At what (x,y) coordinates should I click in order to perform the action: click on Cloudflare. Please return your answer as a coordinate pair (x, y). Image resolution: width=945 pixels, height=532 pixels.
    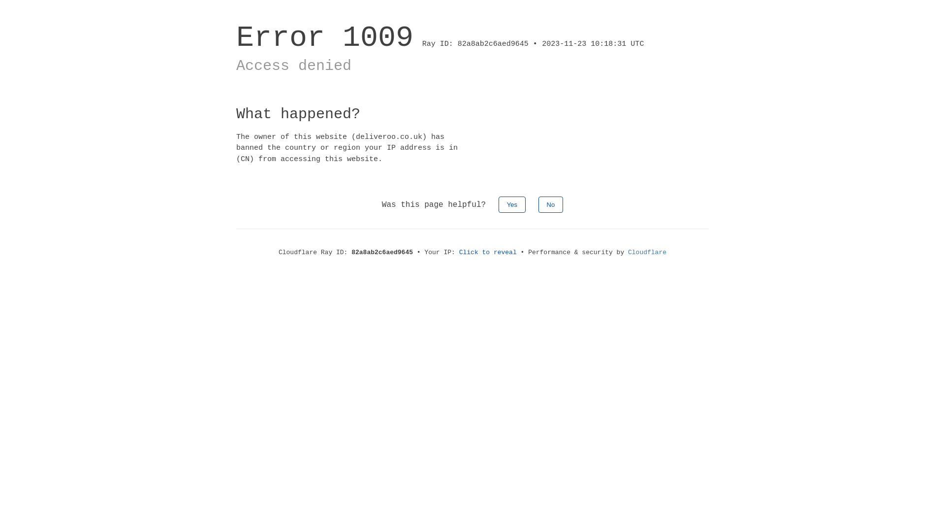
    Looking at the image, I should click on (647, 252).